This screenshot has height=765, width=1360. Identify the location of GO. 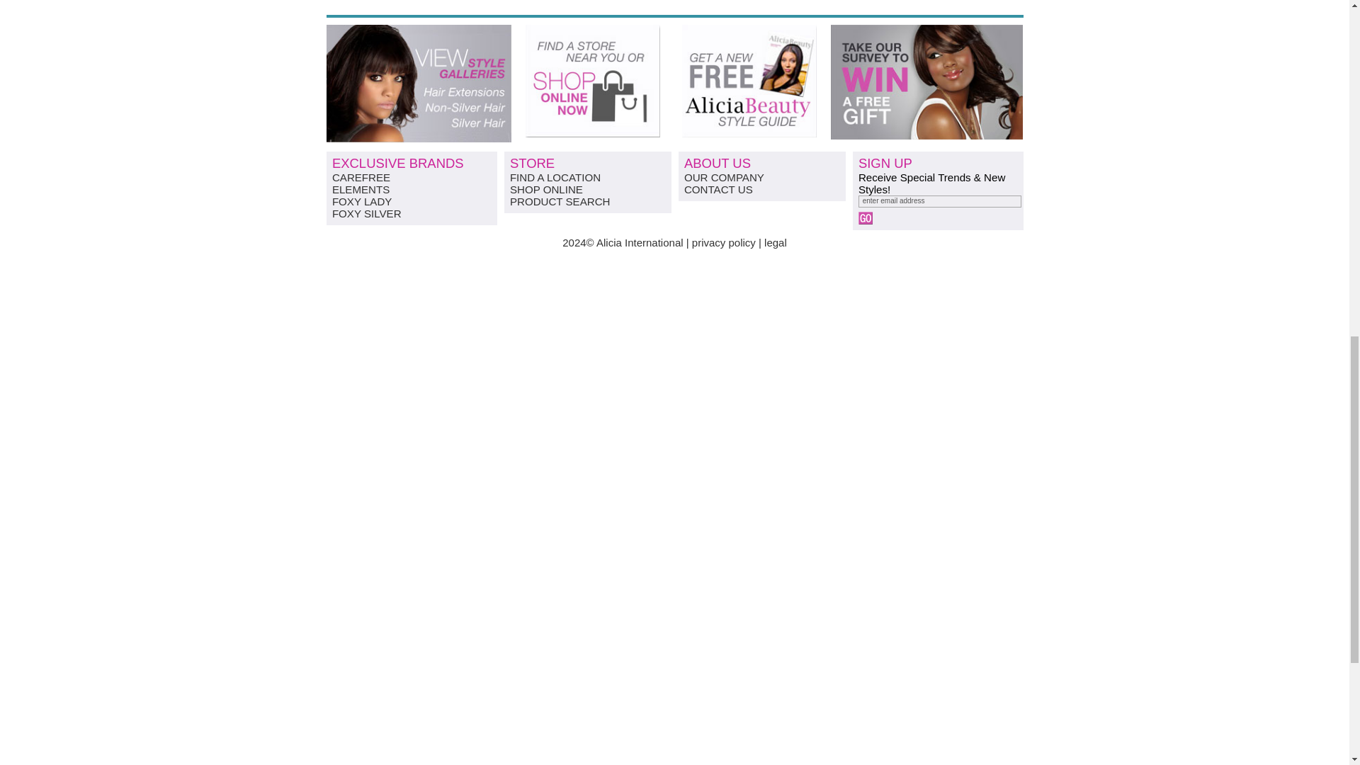
(866, 218).